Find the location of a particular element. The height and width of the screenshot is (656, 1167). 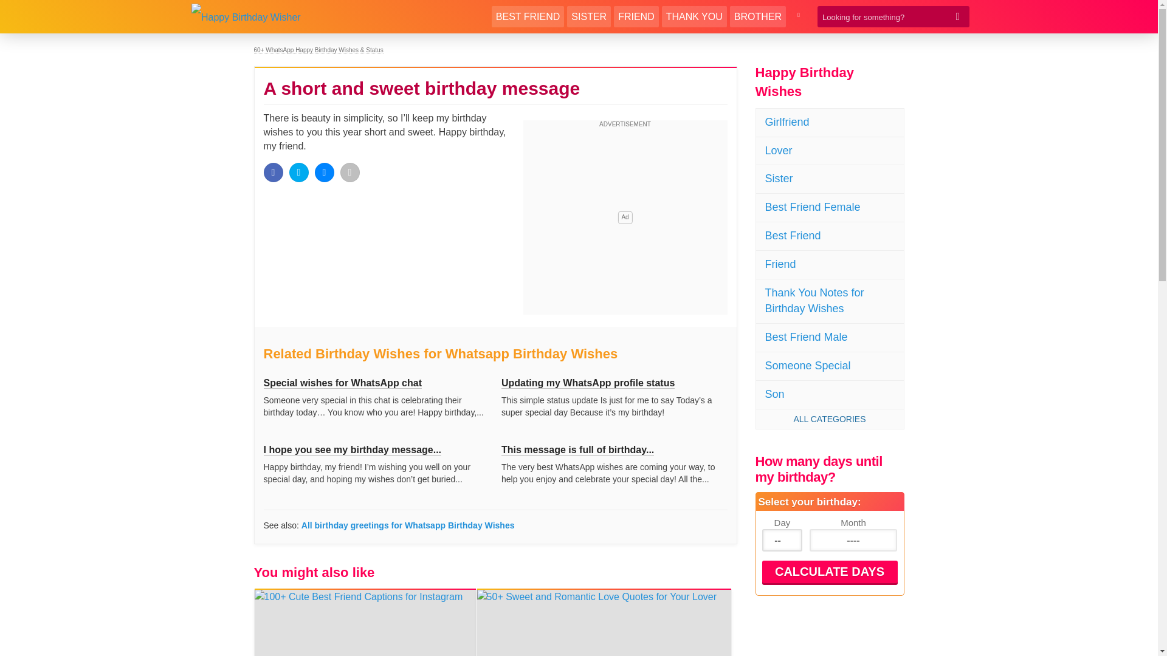

BROTHER is located at coordinates (757, 16).